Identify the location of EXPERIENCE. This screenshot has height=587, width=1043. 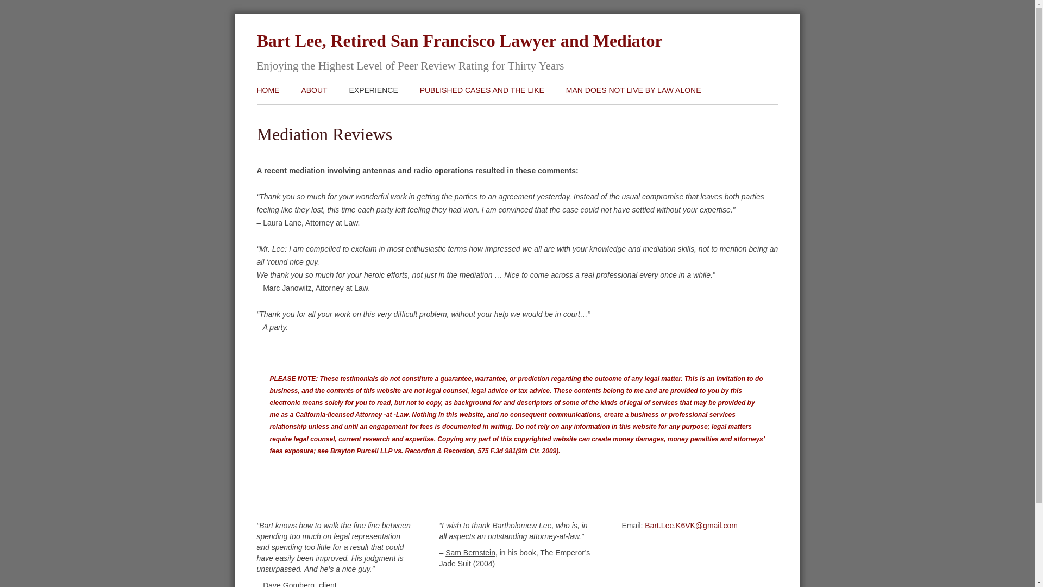
(374, 91).